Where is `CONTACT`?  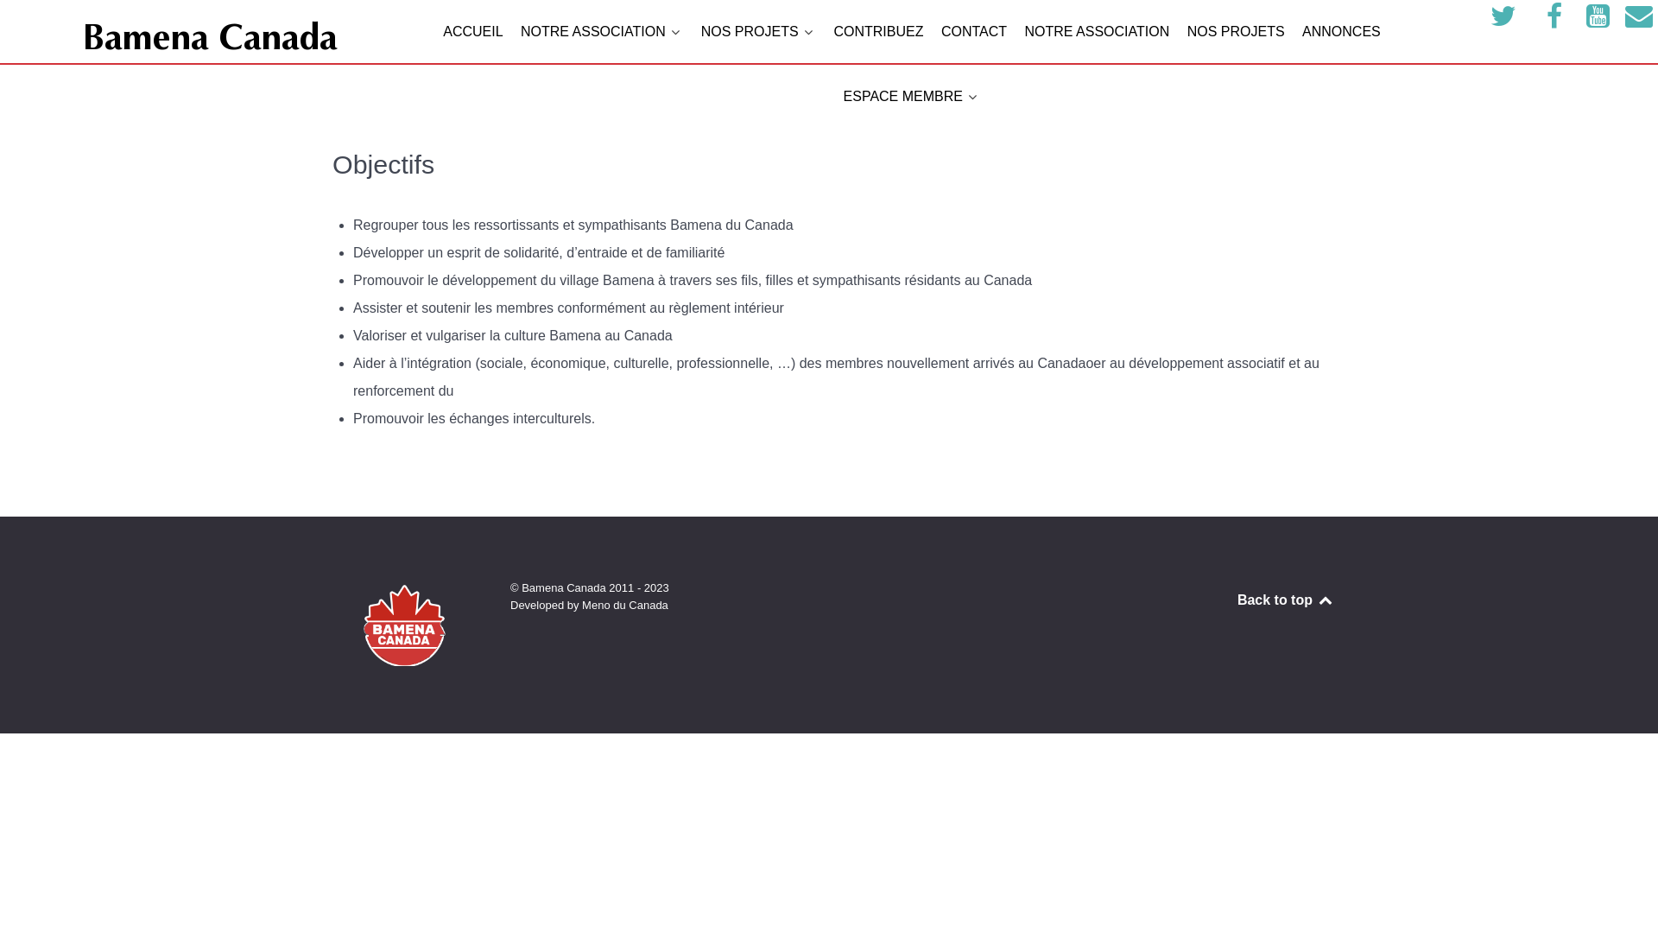 CONTACT is located at coordinates (974, 33).